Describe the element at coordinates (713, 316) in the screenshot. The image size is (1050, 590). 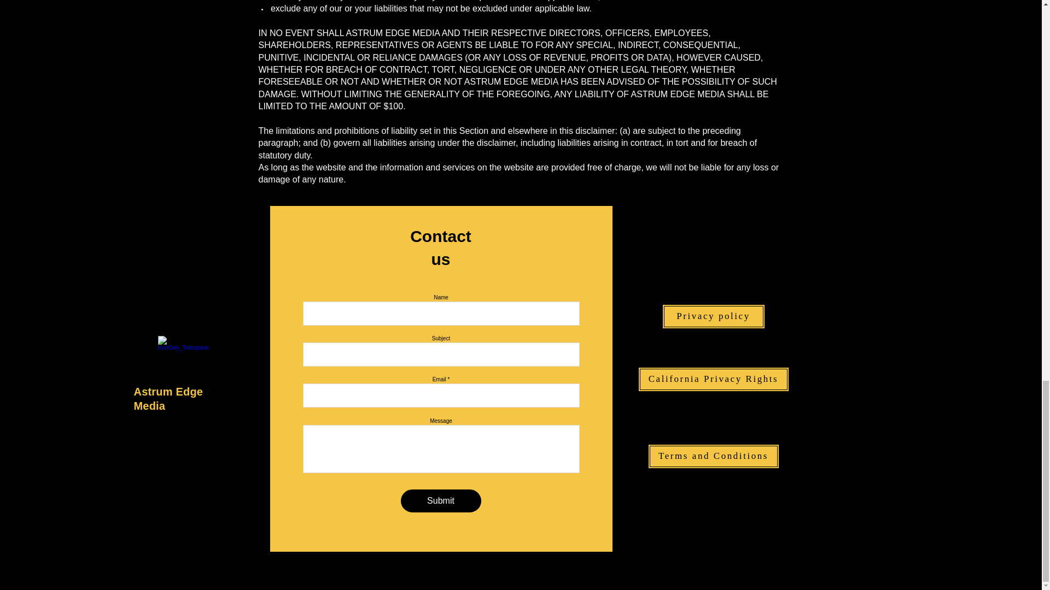
I see `Privacy policy` at that location.